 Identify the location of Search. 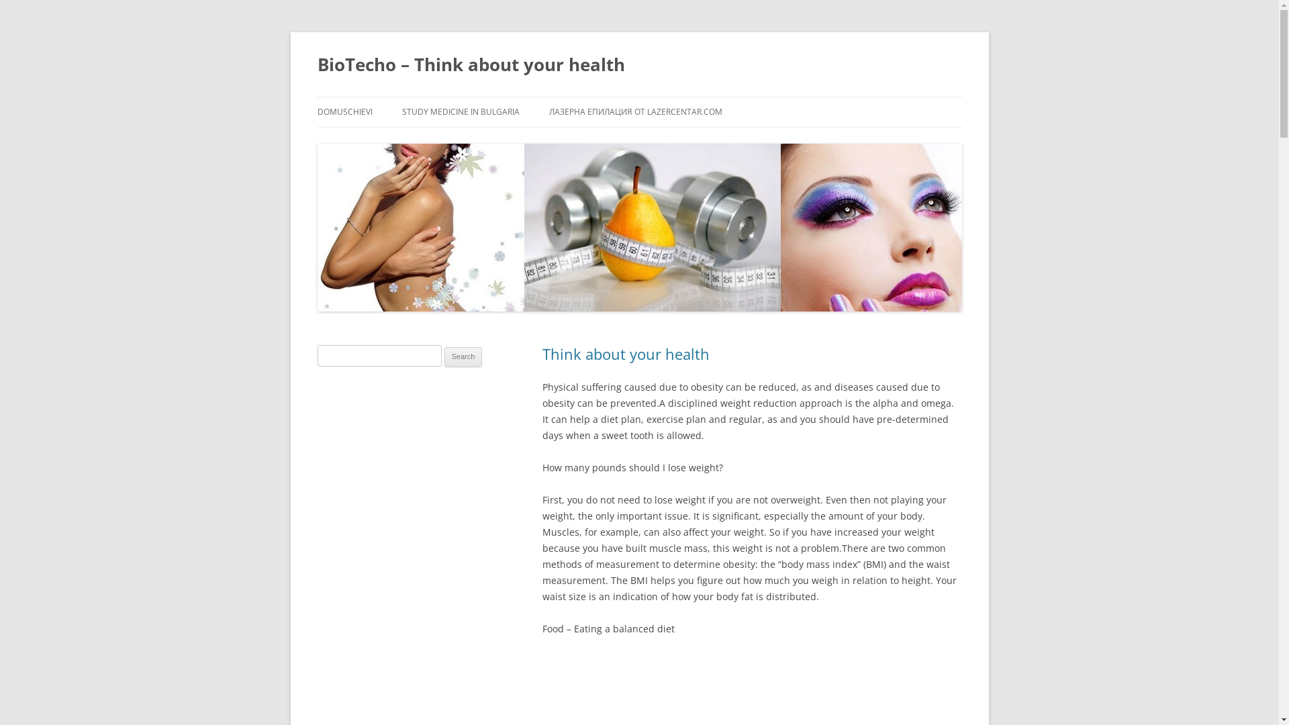
(463, 357).